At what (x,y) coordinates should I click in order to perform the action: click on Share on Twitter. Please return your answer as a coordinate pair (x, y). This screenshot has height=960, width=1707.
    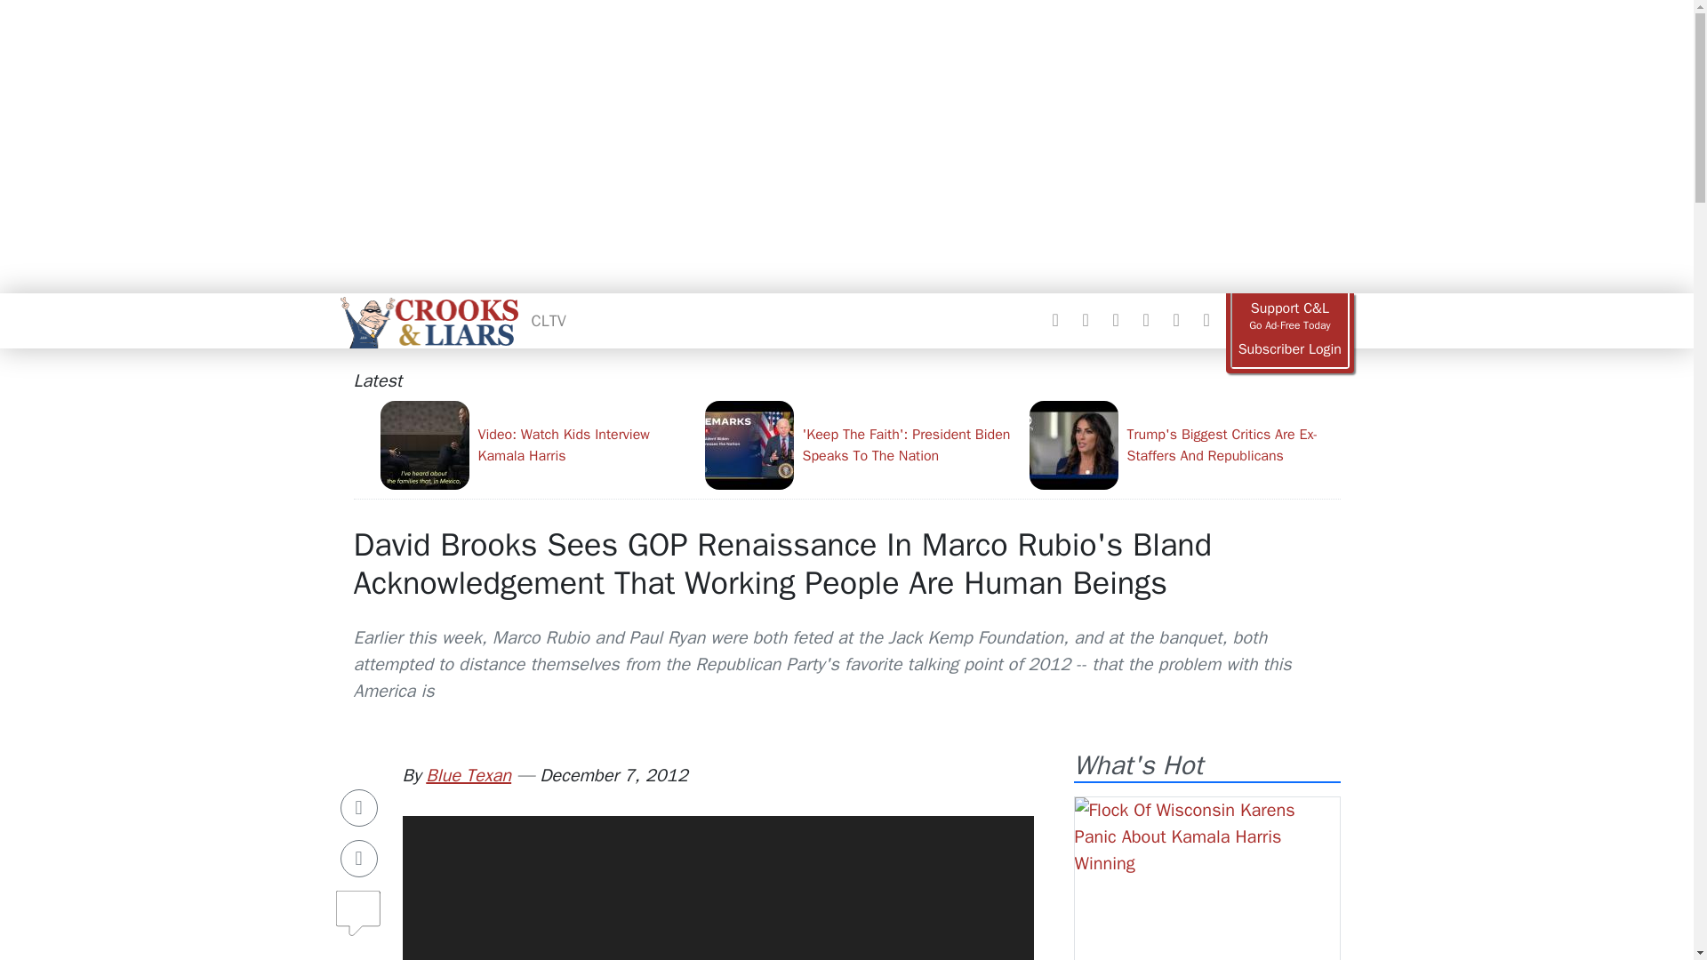
    Looking at the image, I should click on (359, 859).